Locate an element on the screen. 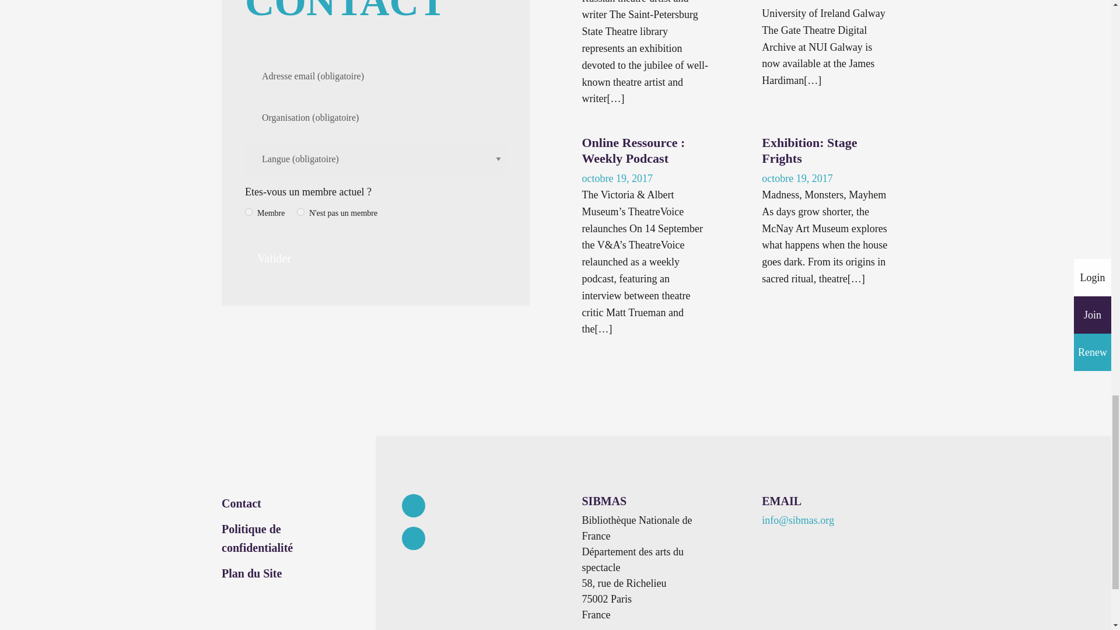 The height and width of the screenshot is (630, 1120). Valider is located at coordinates (274, 258).